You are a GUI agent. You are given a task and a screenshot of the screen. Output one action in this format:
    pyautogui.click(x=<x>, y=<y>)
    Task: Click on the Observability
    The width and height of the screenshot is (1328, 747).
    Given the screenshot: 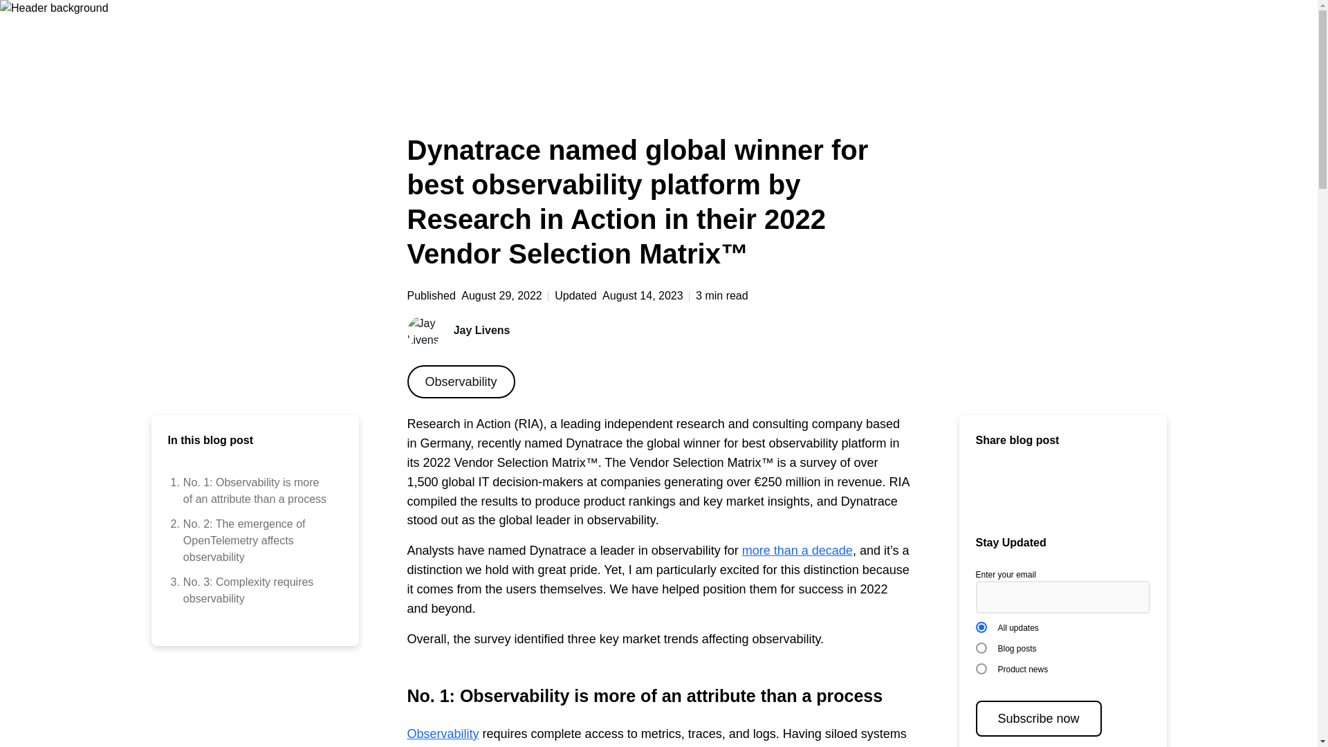 What is the action you would take?
    pyautogui.click(x=1046, y=488)
    